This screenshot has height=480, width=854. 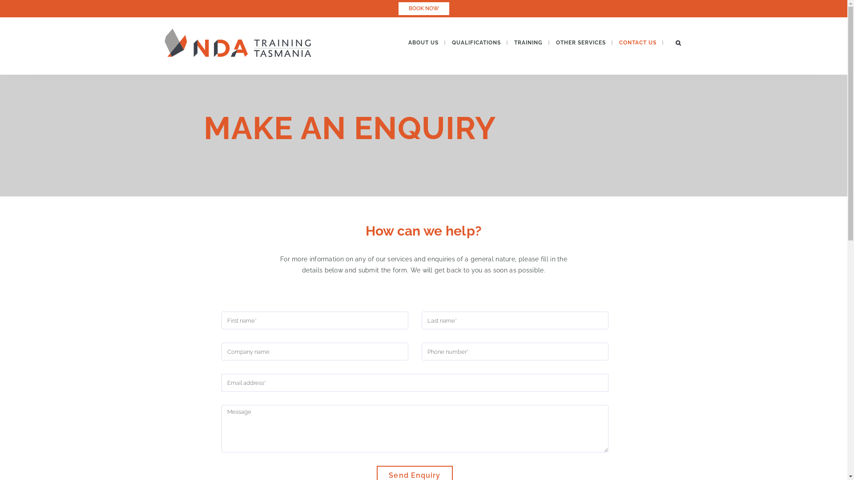 What do you see at coordinates (423, 9) in the screenshot?
I see `BOOK NOW` at bounding box center [423, 9].